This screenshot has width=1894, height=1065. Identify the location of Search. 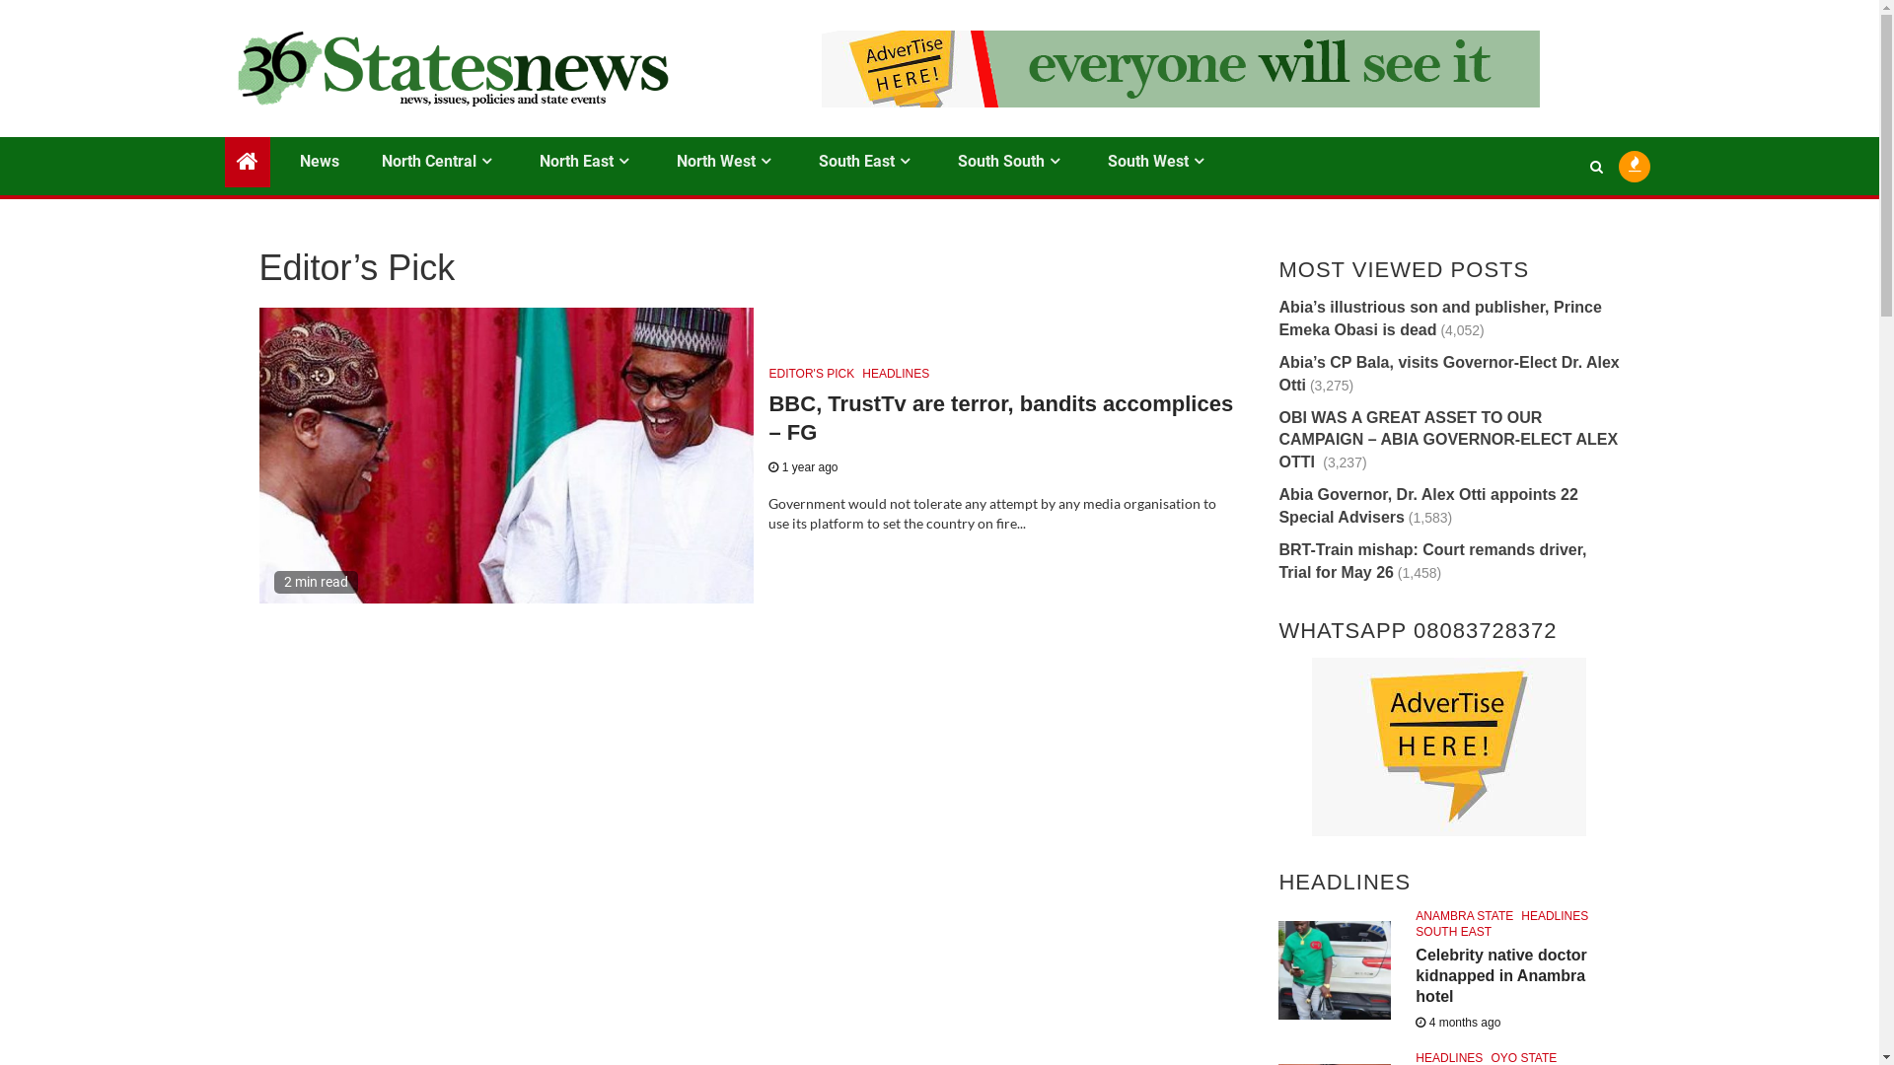
(1596, 167).